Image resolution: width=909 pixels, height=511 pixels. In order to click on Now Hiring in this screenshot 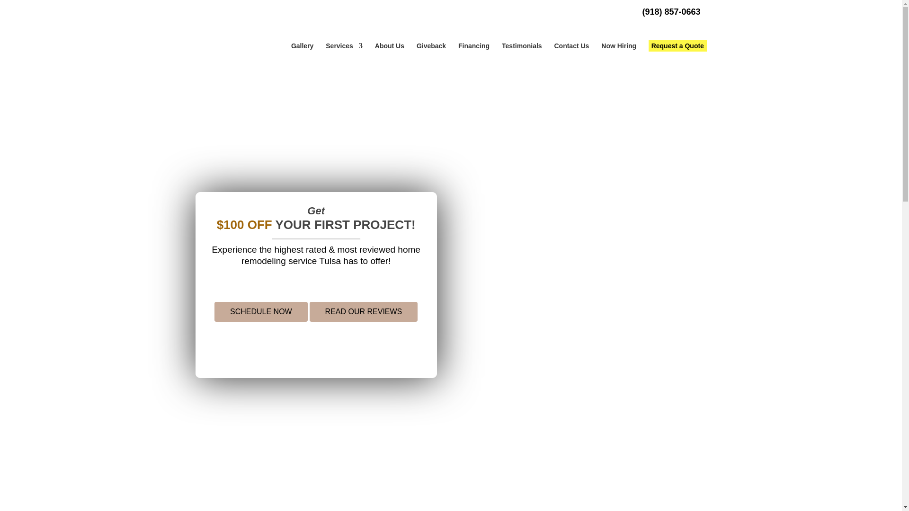, I will do `click(618, 45)`.